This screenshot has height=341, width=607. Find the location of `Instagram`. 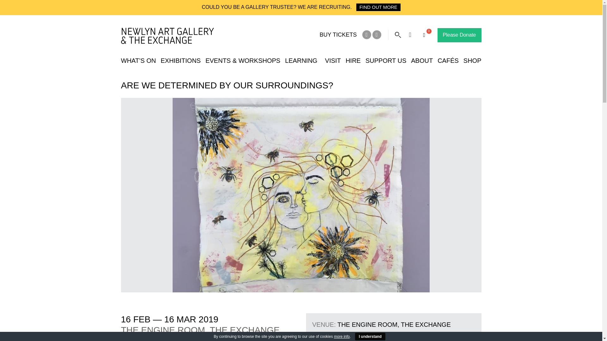

Instagram is located at coordinates (377, 35).